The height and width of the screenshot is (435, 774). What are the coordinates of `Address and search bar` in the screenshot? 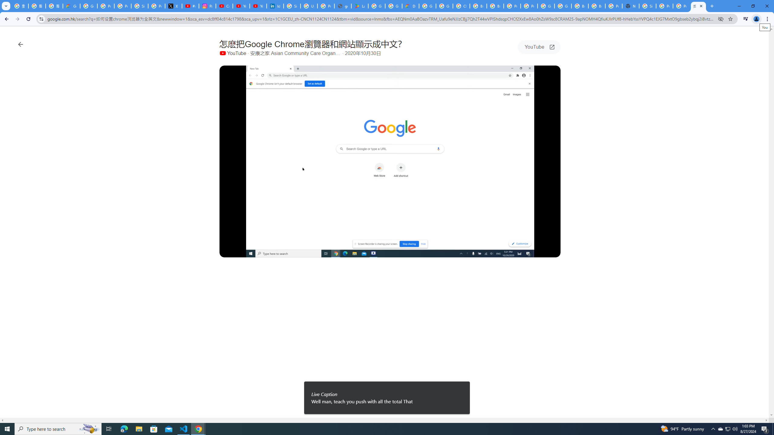 It's located at (381, 19).